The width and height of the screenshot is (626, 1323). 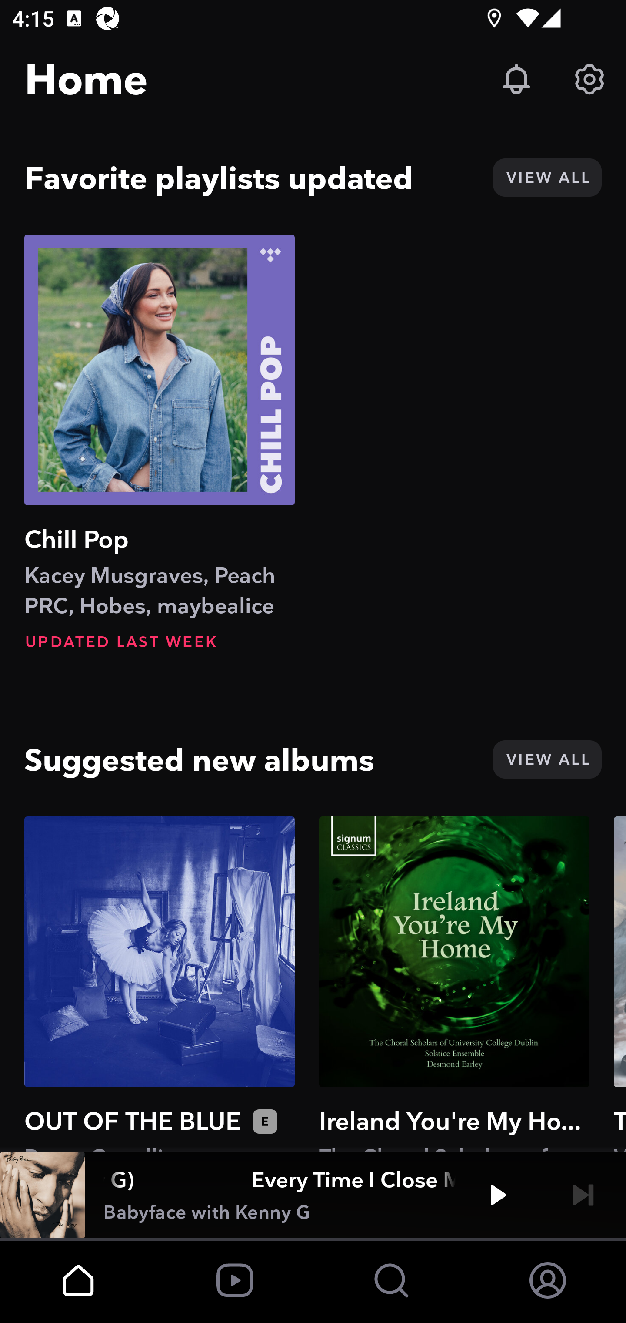 I want to click on OUT OF THE BLUE Brynn Cartelli, so click(x=160, y=984).